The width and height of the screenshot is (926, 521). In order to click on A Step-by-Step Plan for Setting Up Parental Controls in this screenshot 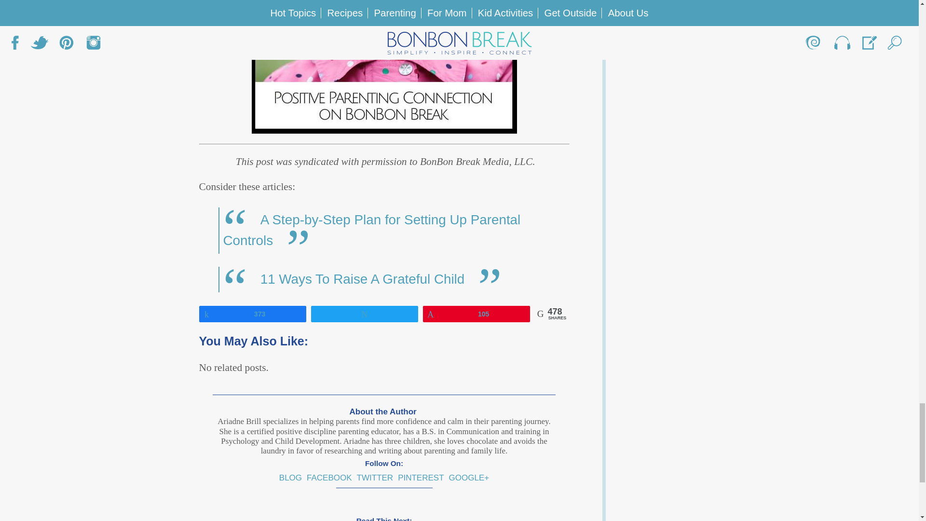, I will do `click(371, 230)`.